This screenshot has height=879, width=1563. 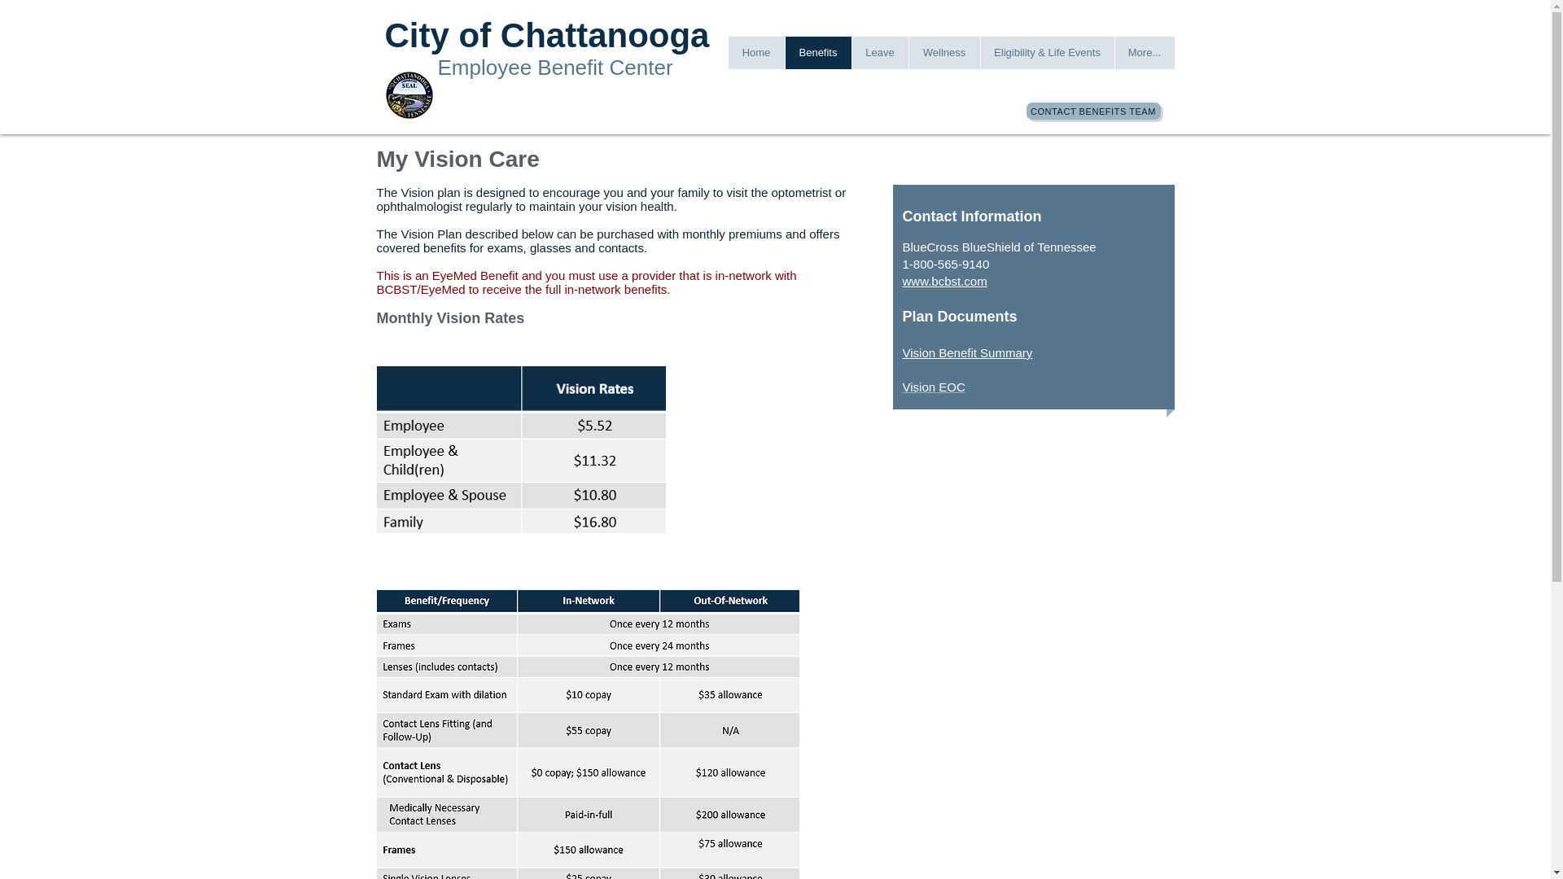 I want to click on Vision Benefit Summary, so click(x=966, y=352).